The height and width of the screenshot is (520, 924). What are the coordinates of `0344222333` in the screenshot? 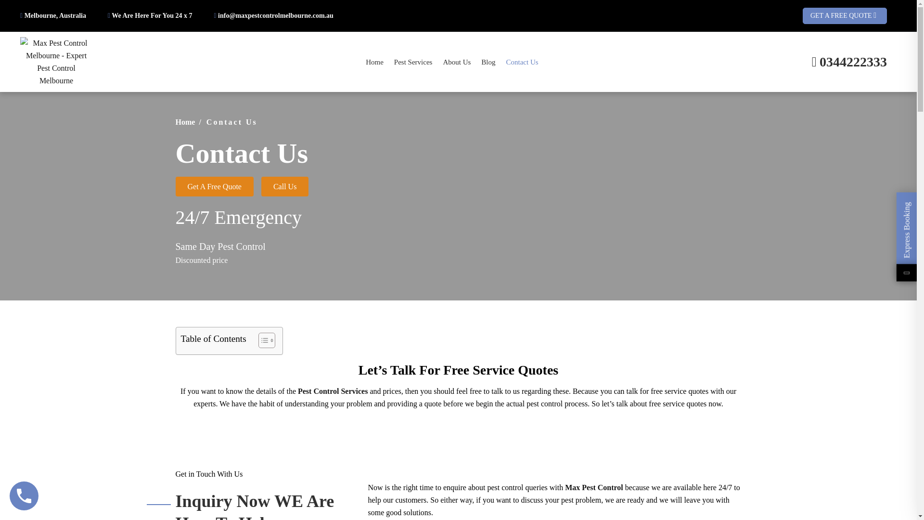 It's located at (853, 62).